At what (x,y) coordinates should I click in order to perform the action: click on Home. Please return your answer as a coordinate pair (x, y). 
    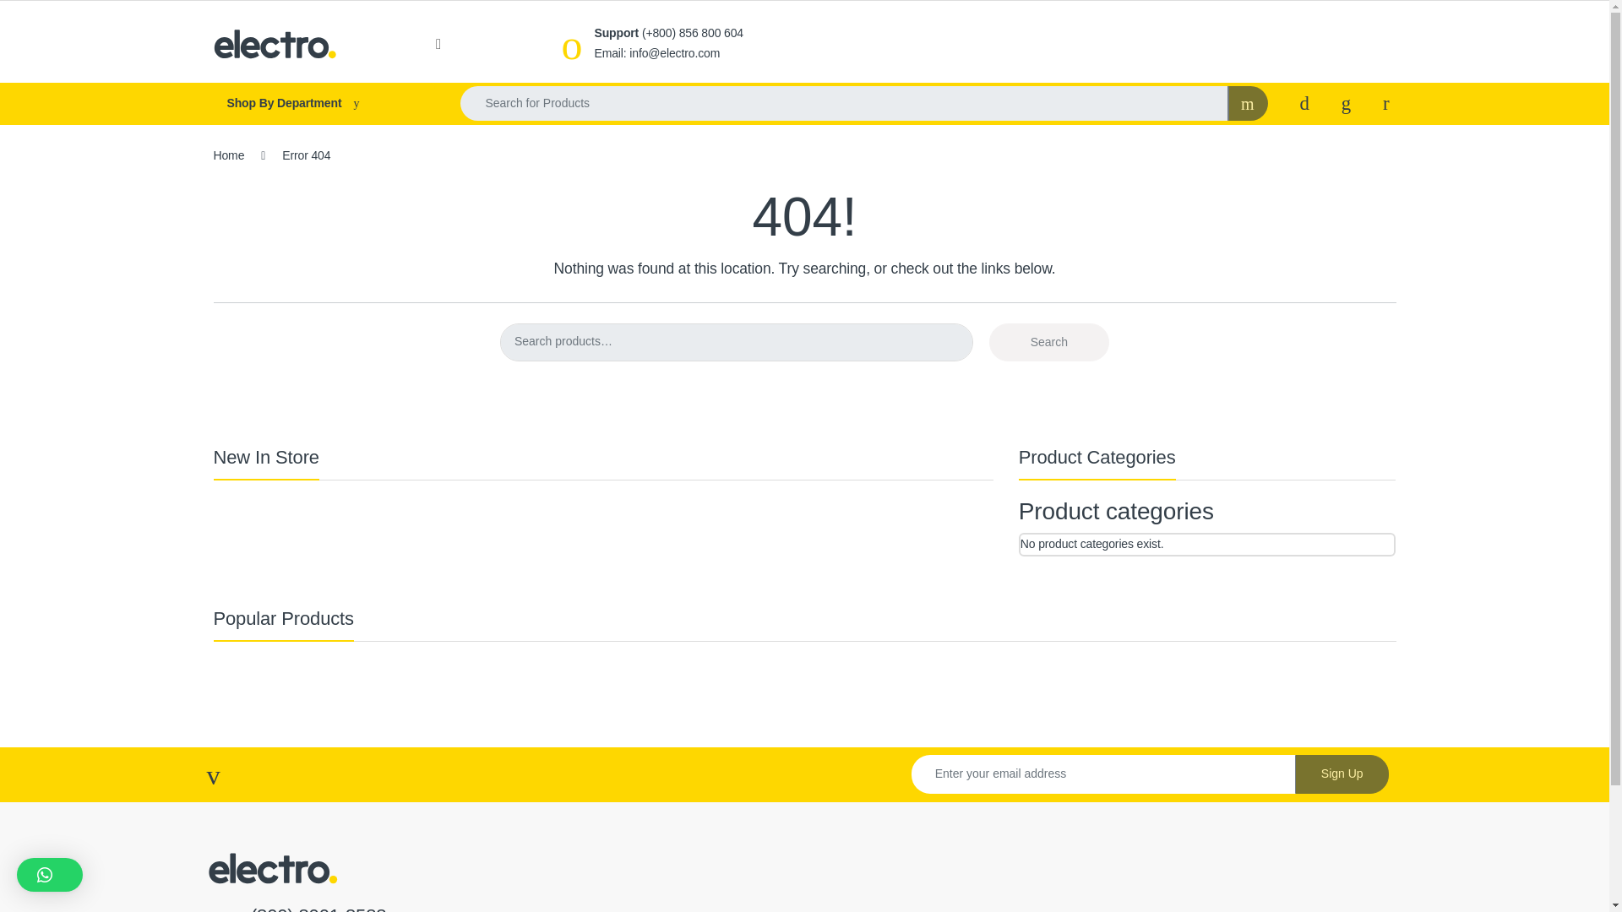
    Looking at the image, I should click on (228, 155).